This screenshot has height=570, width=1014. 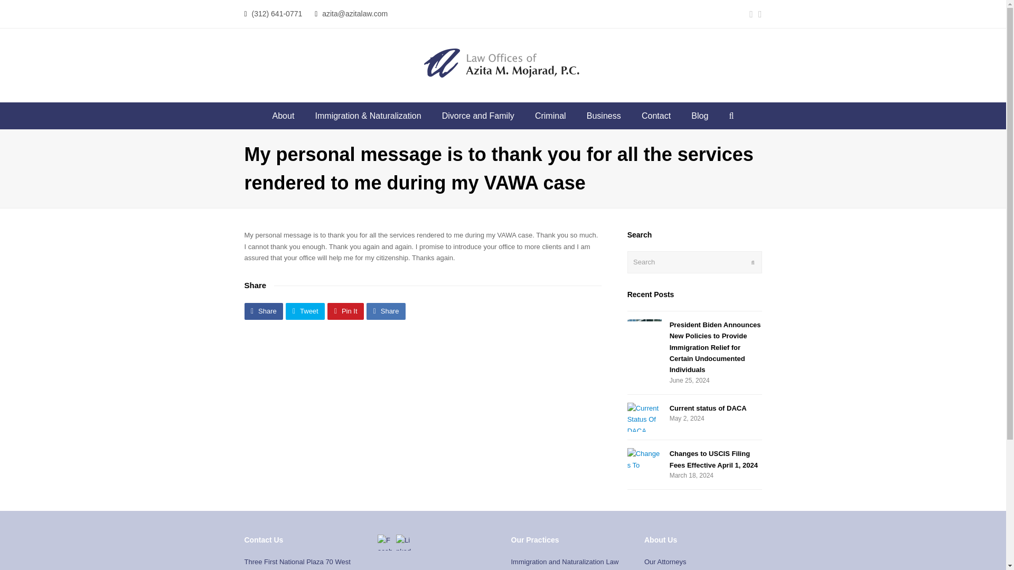 What do you see at coordinates (263, 310) in the screenshot?
I see `Share on Facebook` at bounding box center [263, 310].